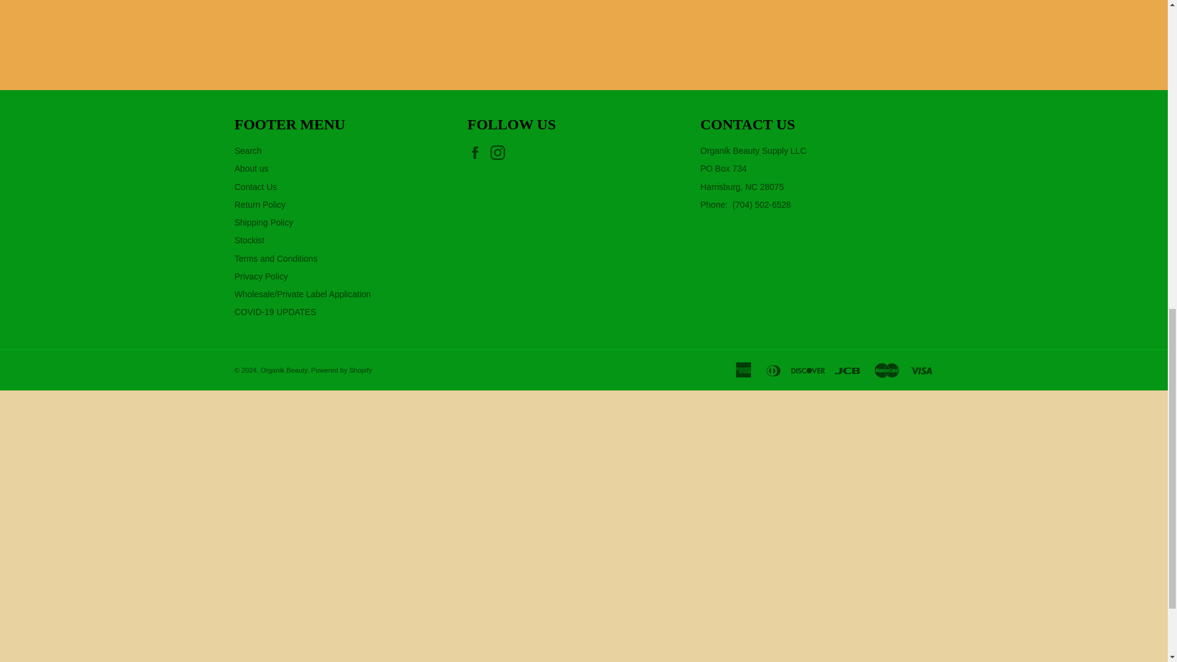 The height and width of the screenshot is (662, 1177). What do you see at coordinates (478, 152) in the screenshot?
I see `Organik Beauty on Facebook` at bounding box center [478, 152].